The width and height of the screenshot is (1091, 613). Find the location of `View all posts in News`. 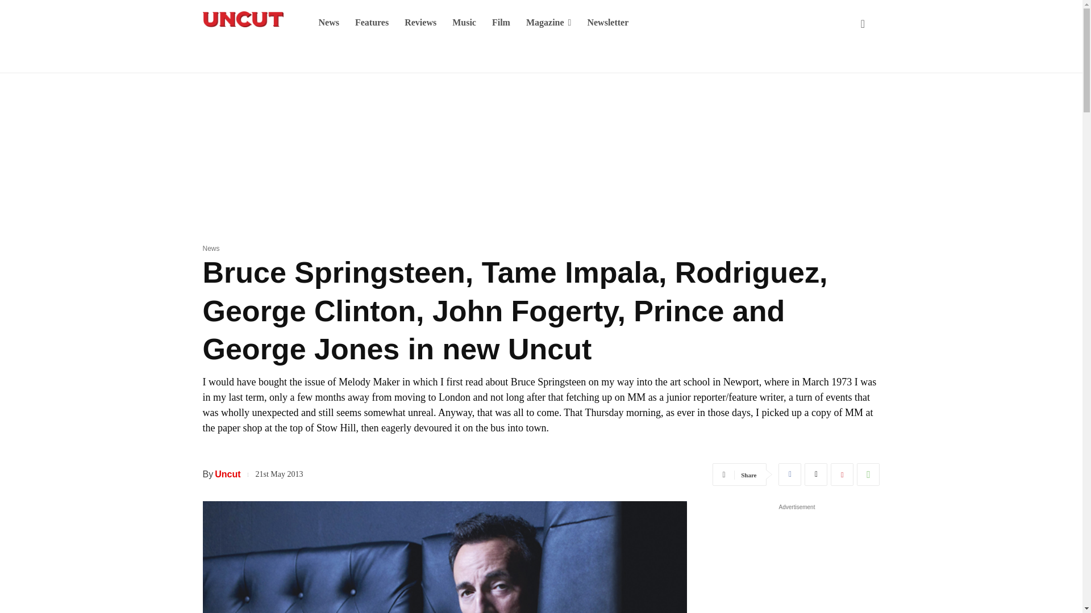

View all posts in News is located at coordinates (210, 248).